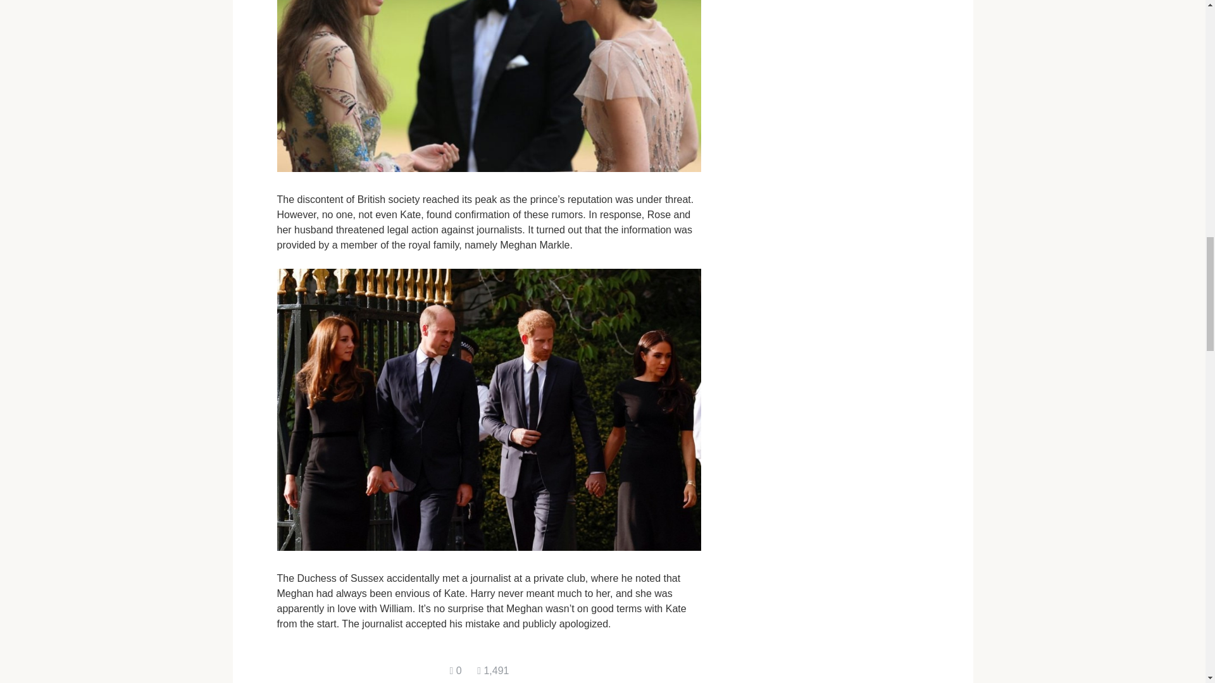 The height and width of the screenshot is (683, 1215). What do you see at coordinates (456, 670) in the screenshot?
I see `Comments` at bounding box center [456, 670].